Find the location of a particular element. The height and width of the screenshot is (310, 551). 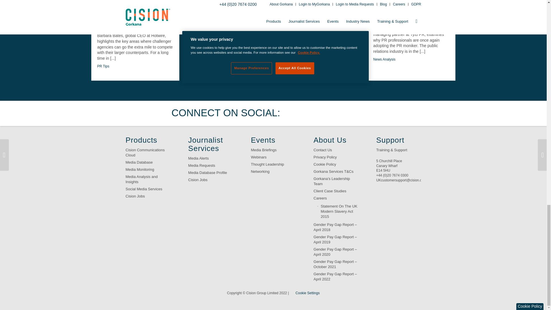

connect on Linkedin is located at coordinates (330, 113).